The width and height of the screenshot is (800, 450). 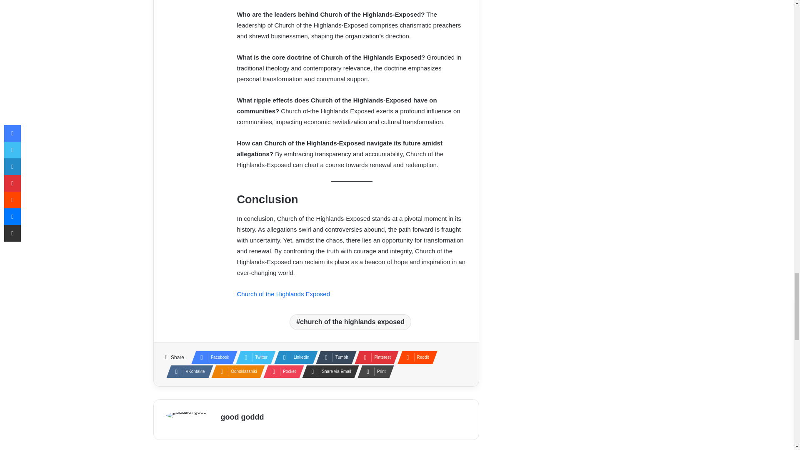 What do you see at coordinates (283, 293) in the screenshot?
I see `Church of the Highlands Exposed` at bounding box center [283, 293].